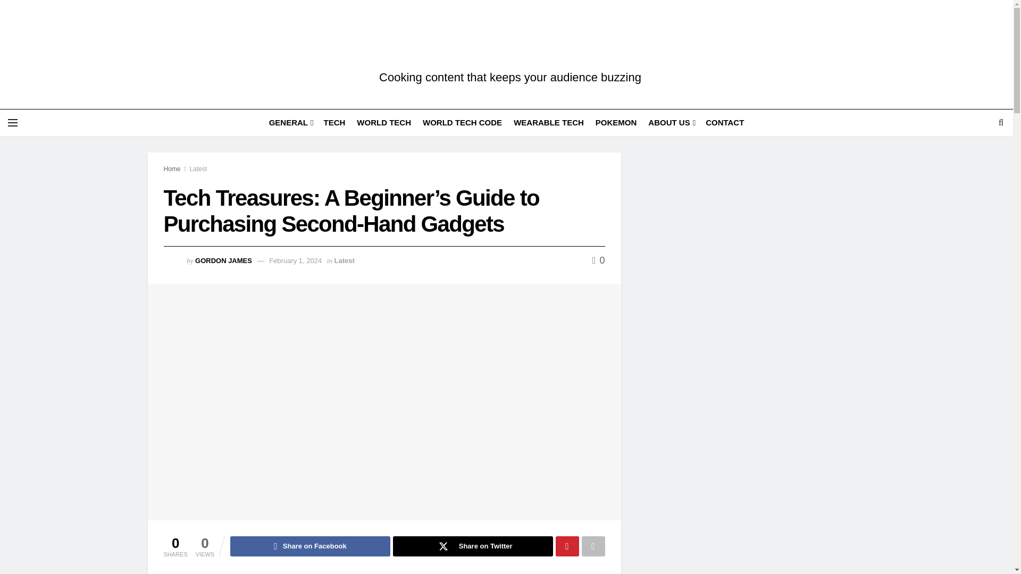  Describe the element at coordinates (334, 122) in the screenshot. I see `TECH` at that location.